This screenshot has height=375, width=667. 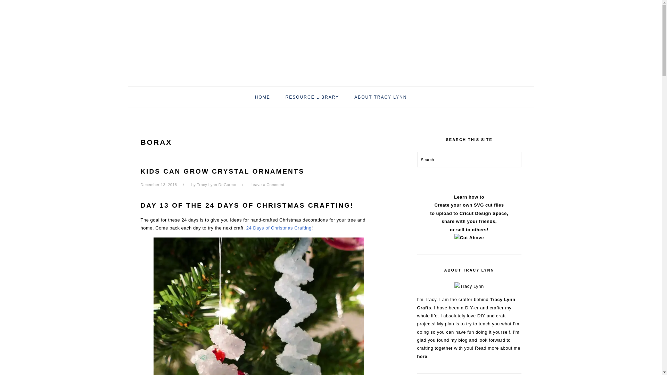 What do you see at coordinates (380, 97) in the screenshot?
I see `ABOUT TRACY LYNN` at bounding box center [380, 97].